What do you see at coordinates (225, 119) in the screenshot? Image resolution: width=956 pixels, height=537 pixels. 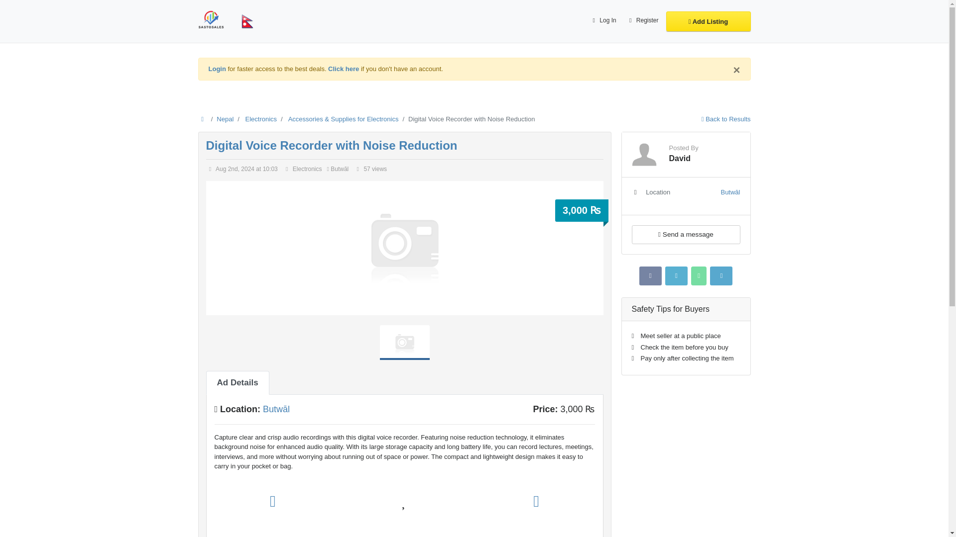 I see `Nepal` at bounding box center [225, 119].